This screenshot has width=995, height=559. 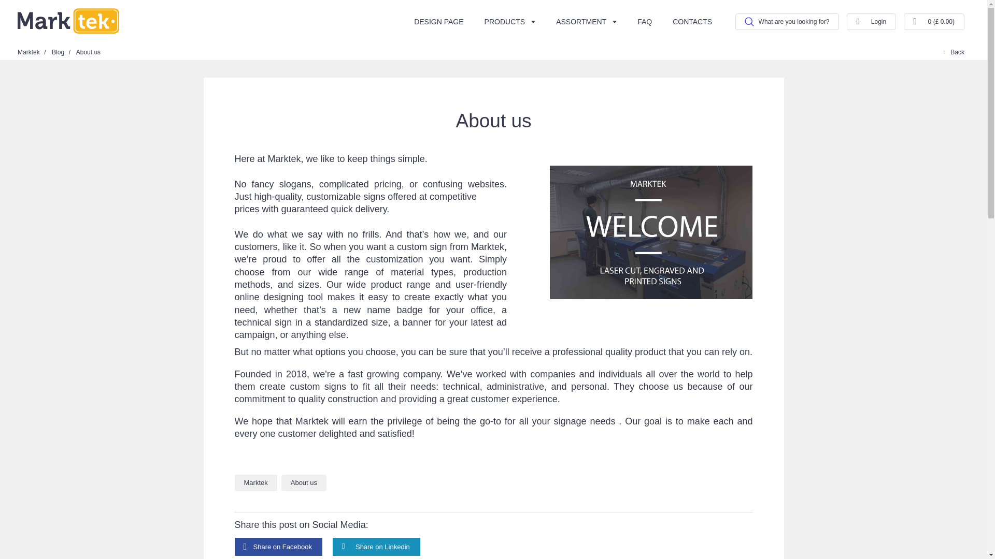 What do you see at coordinates (438, 22) in the screenshot?
I see `DESIGN PAGE` at bounding box center [438, 22].